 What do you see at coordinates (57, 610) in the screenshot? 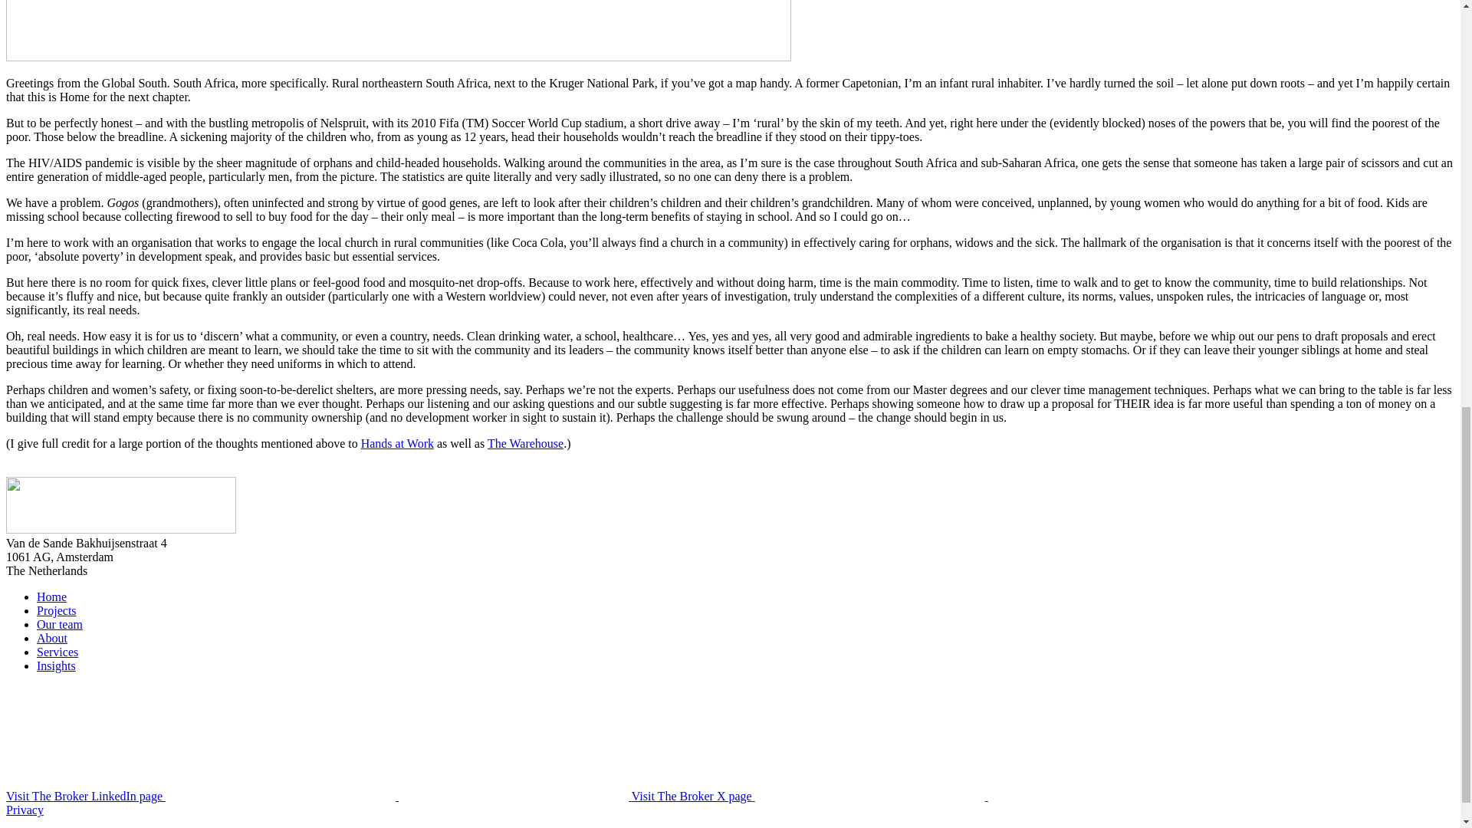
I see `Projects` at bounding box center [57, 610].